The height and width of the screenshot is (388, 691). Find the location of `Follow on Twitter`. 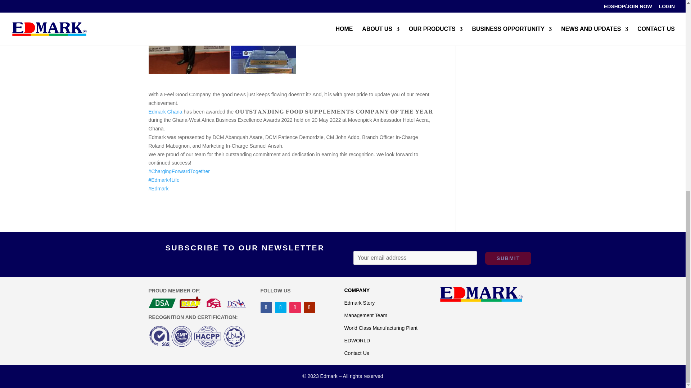

Follow on Twitter is located at coordinates (281, 308).